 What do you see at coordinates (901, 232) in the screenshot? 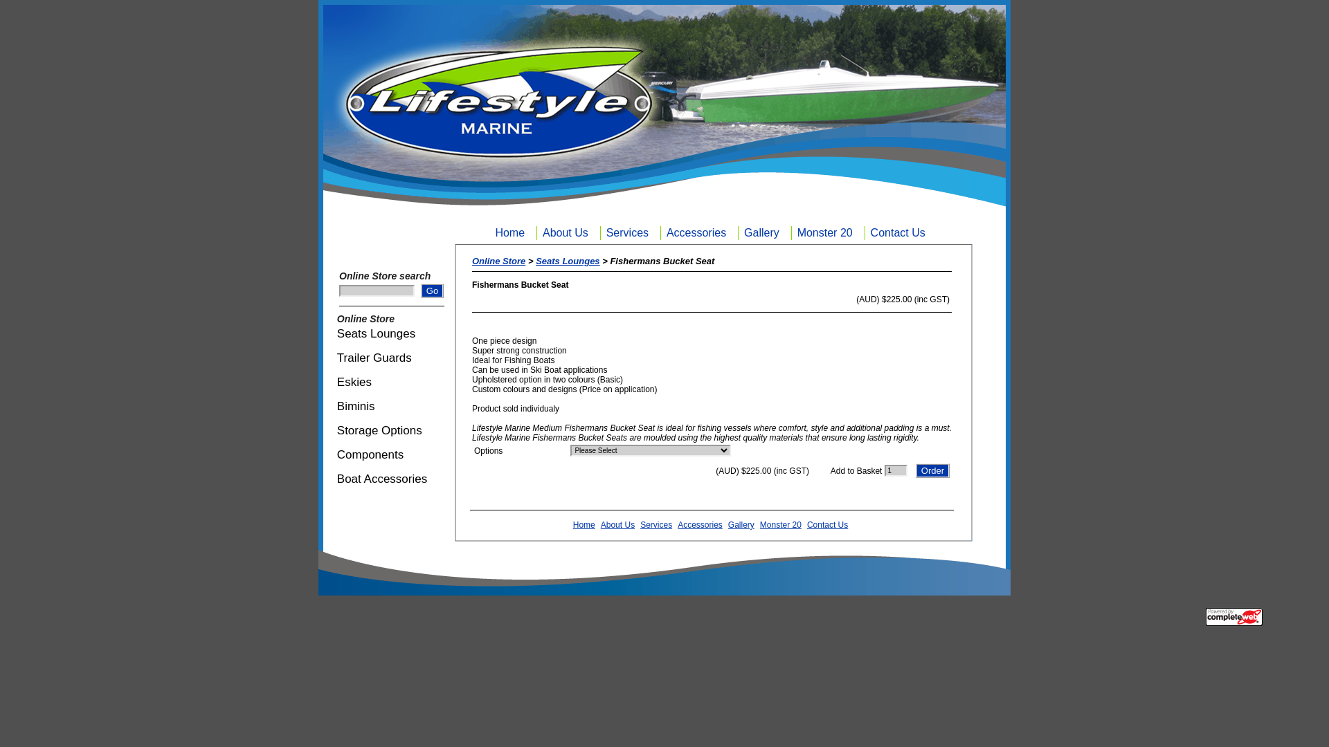
I see `Contact Us  ` at bounding box center [901, 232].